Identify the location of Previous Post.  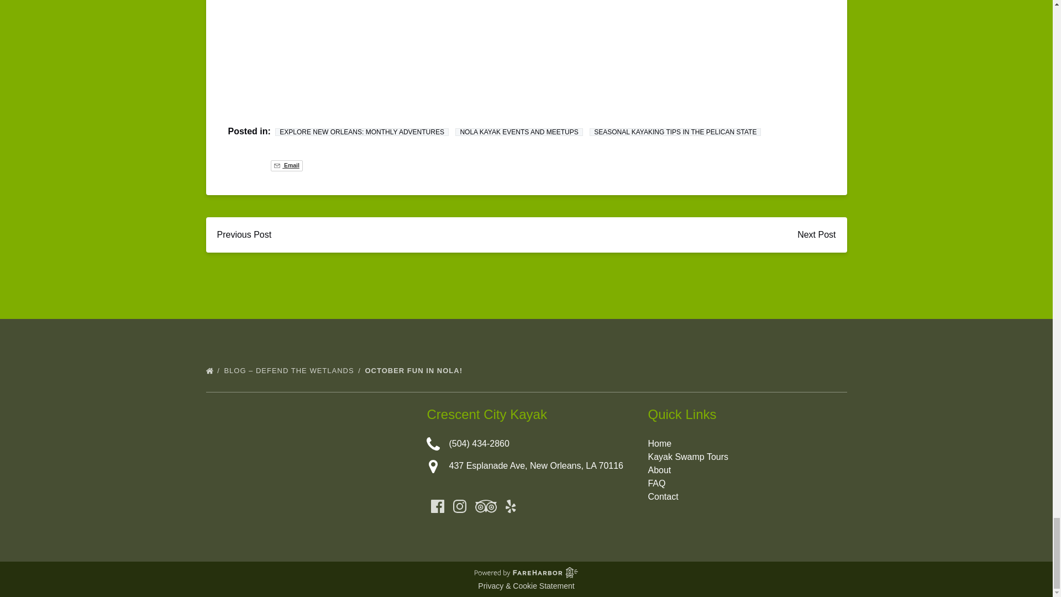
(244, 234).